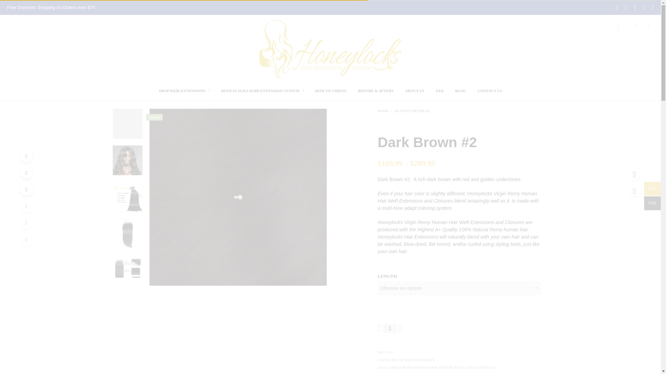  Describe the element at coordinates (490, 91) in the screenshot. I see `CONTACT US` at that location.